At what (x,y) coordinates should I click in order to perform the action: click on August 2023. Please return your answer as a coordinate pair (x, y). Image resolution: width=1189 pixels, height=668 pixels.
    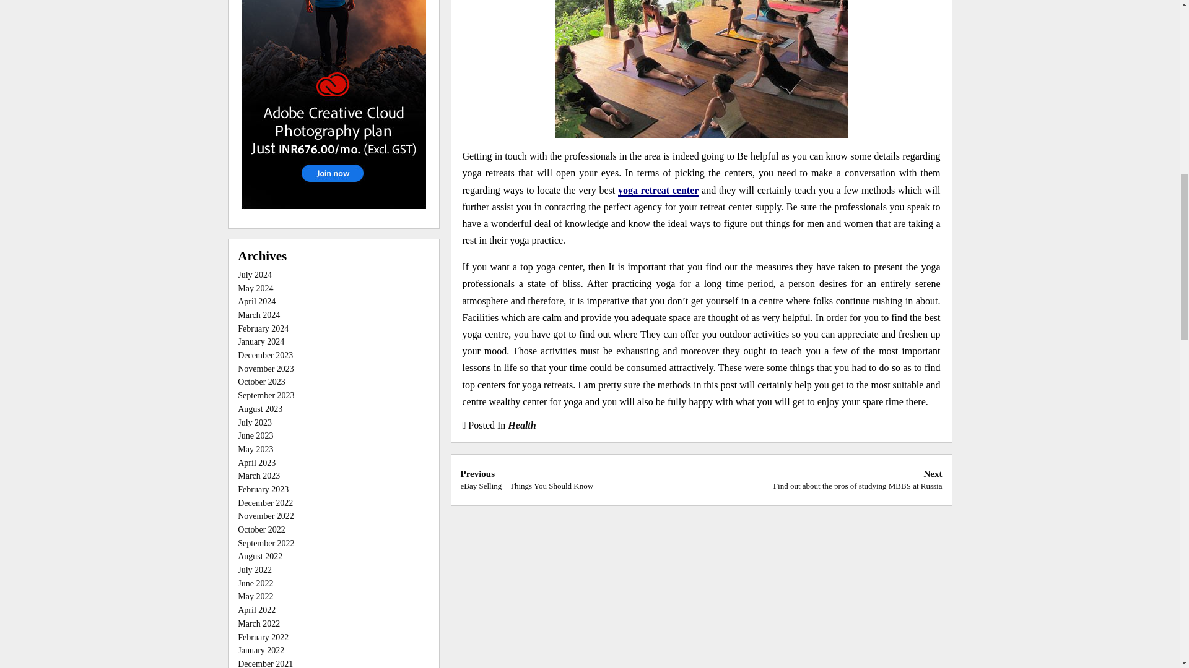
    Looking at the image, I should click on (858, 479).